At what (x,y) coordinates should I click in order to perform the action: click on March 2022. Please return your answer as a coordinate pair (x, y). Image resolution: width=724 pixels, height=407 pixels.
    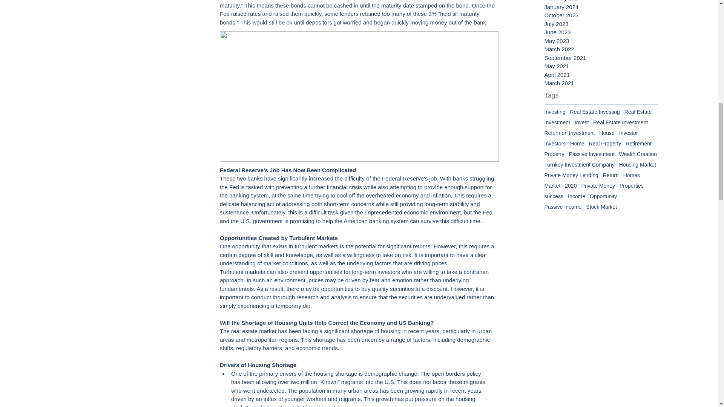
    Looking at the image, I should click on (601, 49).